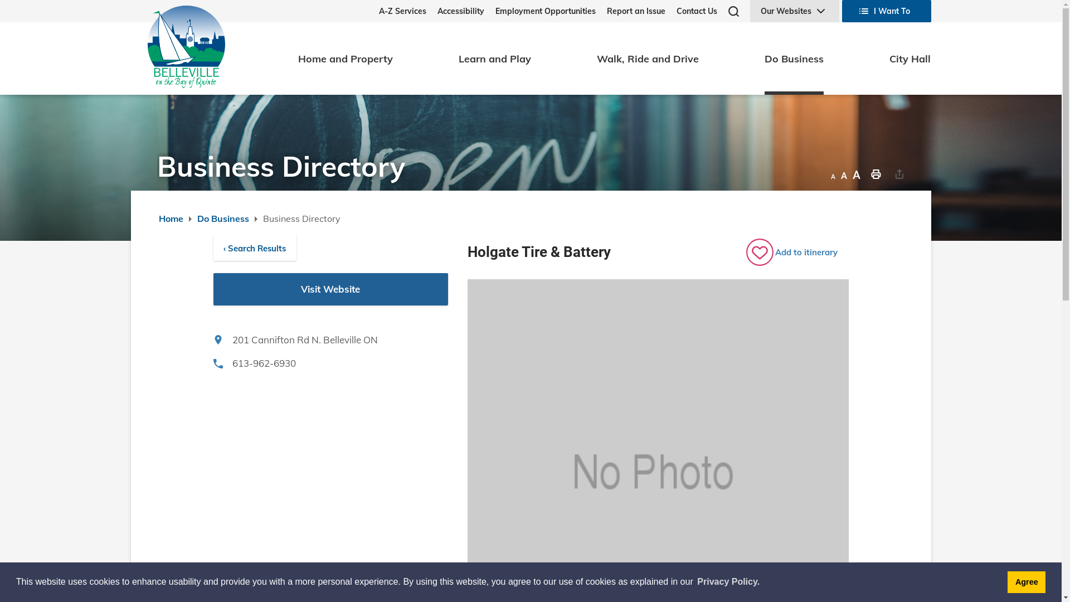 This screenshot has width=1070, height=602. Describe the element at coordinates (630, 11) in the screenshot. I see `Report an Issue` at that location.